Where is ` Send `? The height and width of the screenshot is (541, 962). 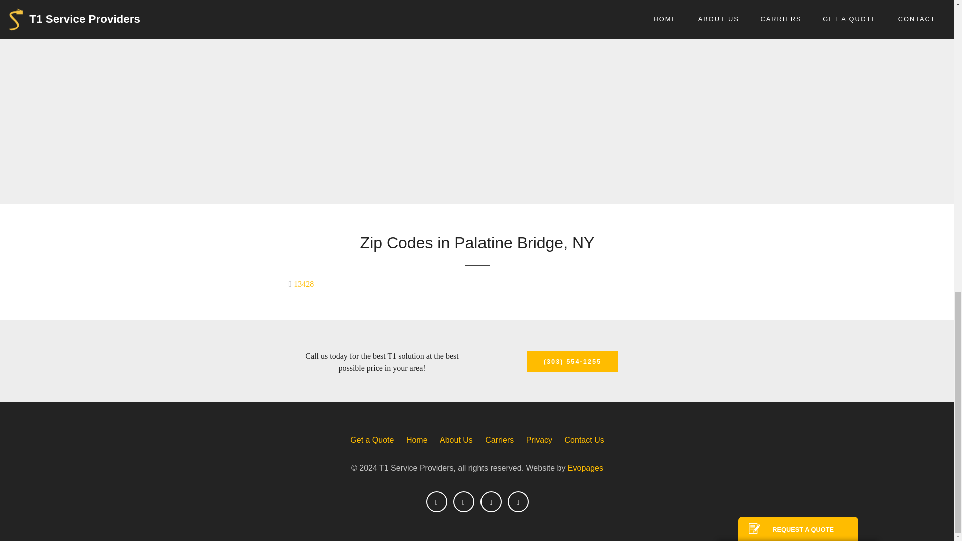
 Send  is located at coordinates (798, 103).